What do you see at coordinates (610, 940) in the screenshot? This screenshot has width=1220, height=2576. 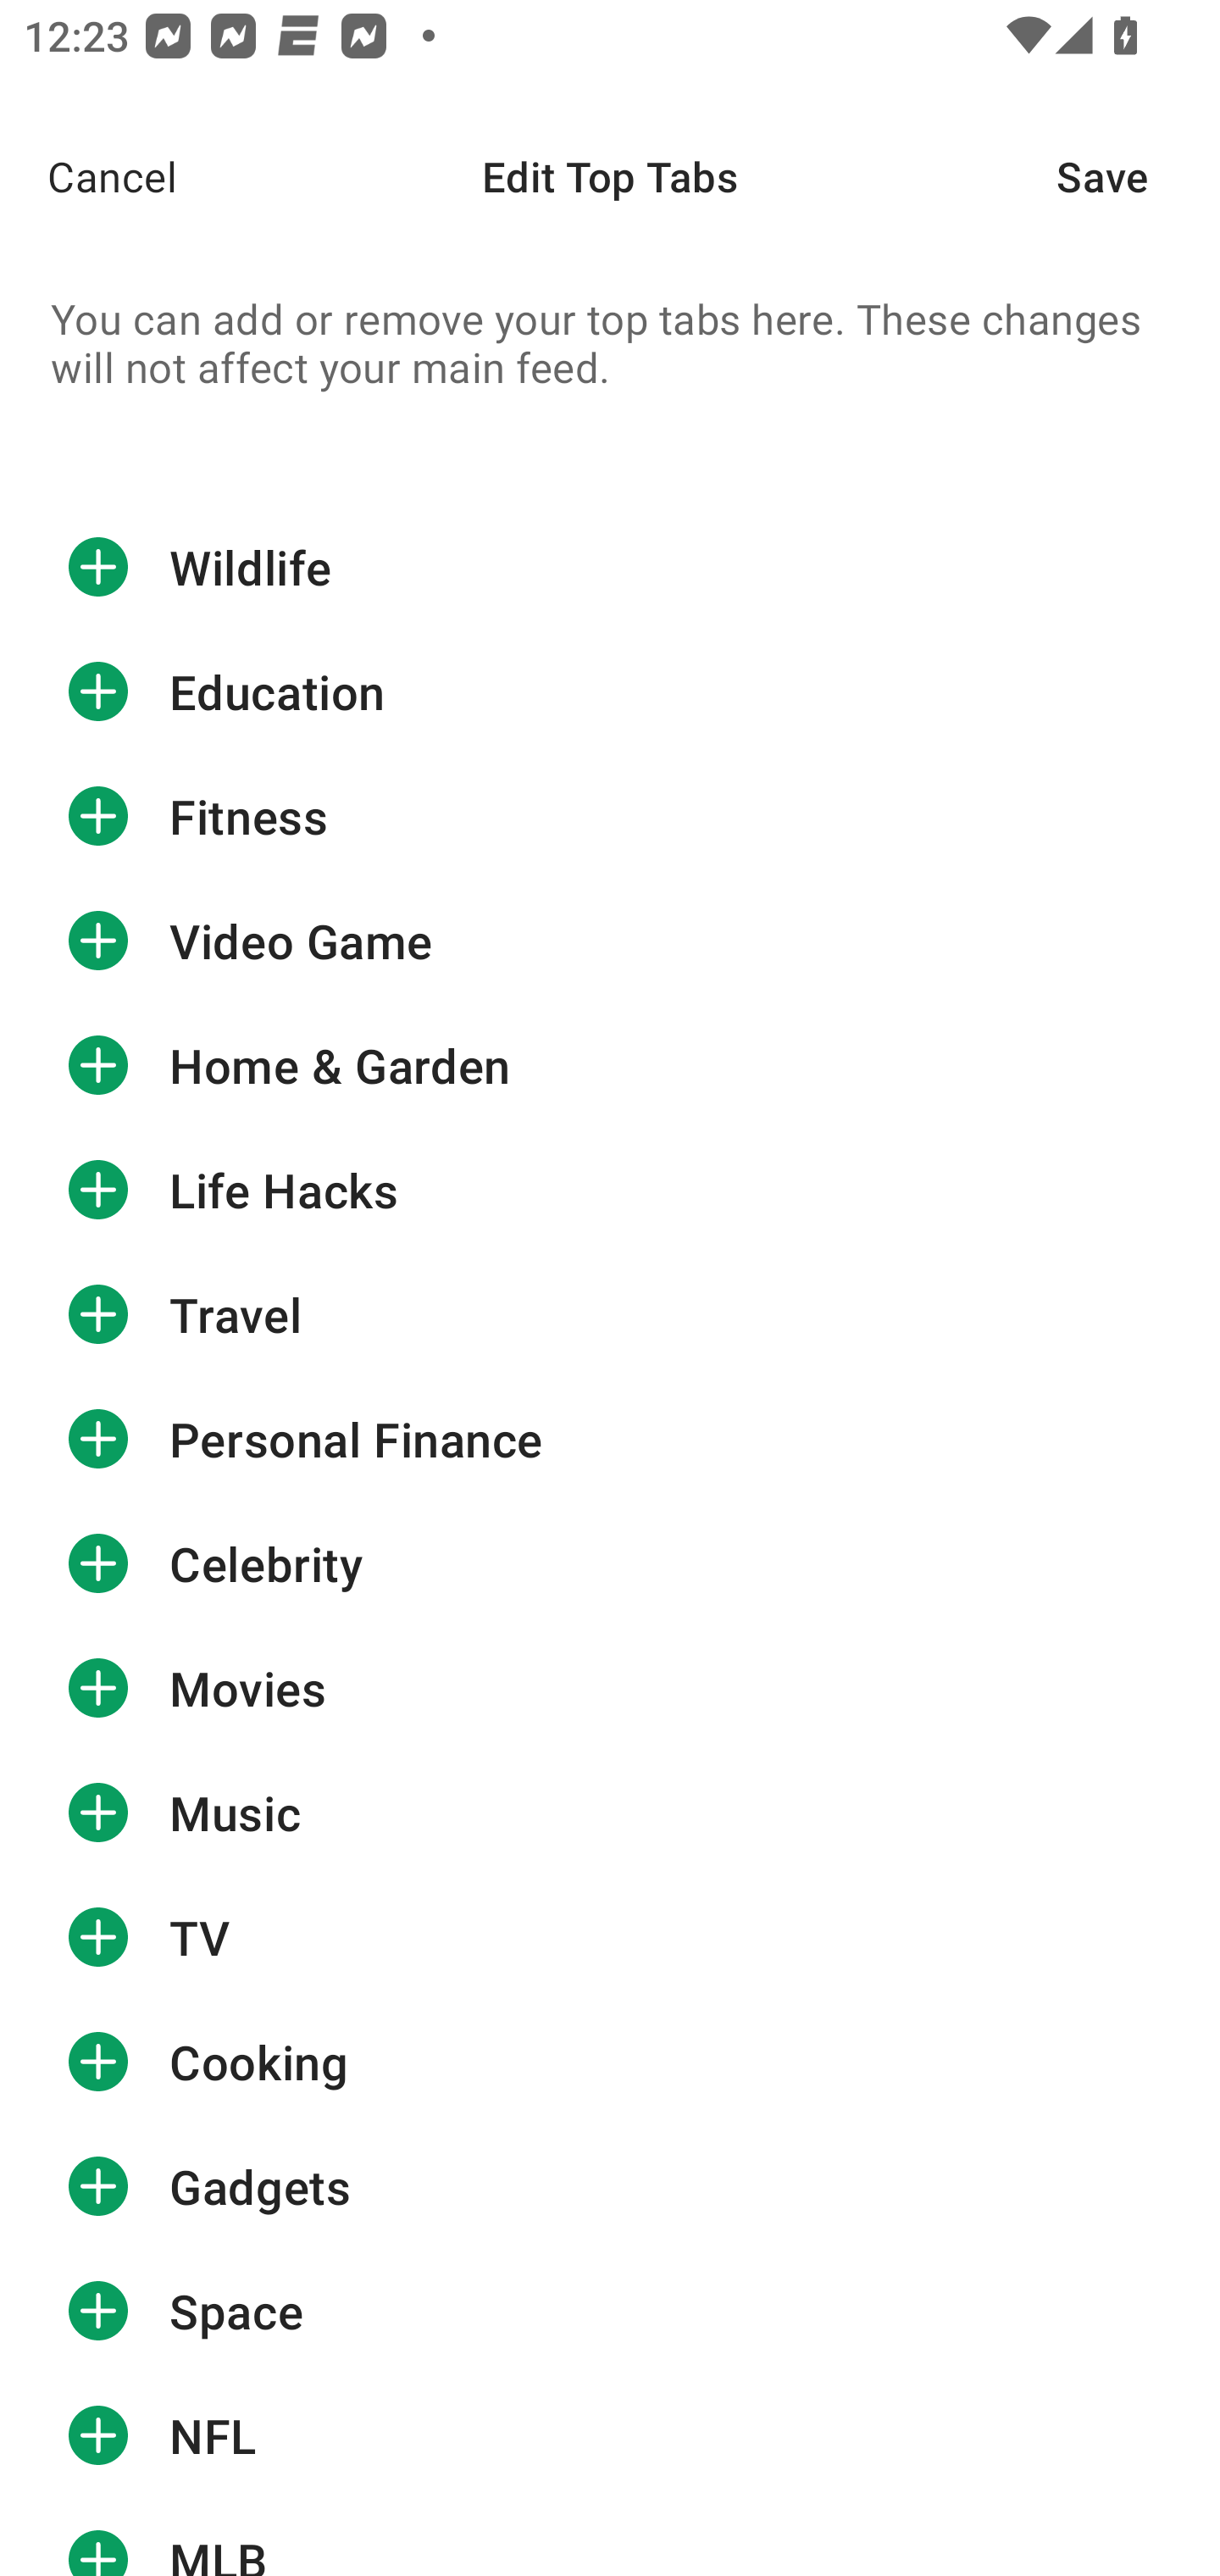 I see `Video Game` at bounding box center [610, 940].